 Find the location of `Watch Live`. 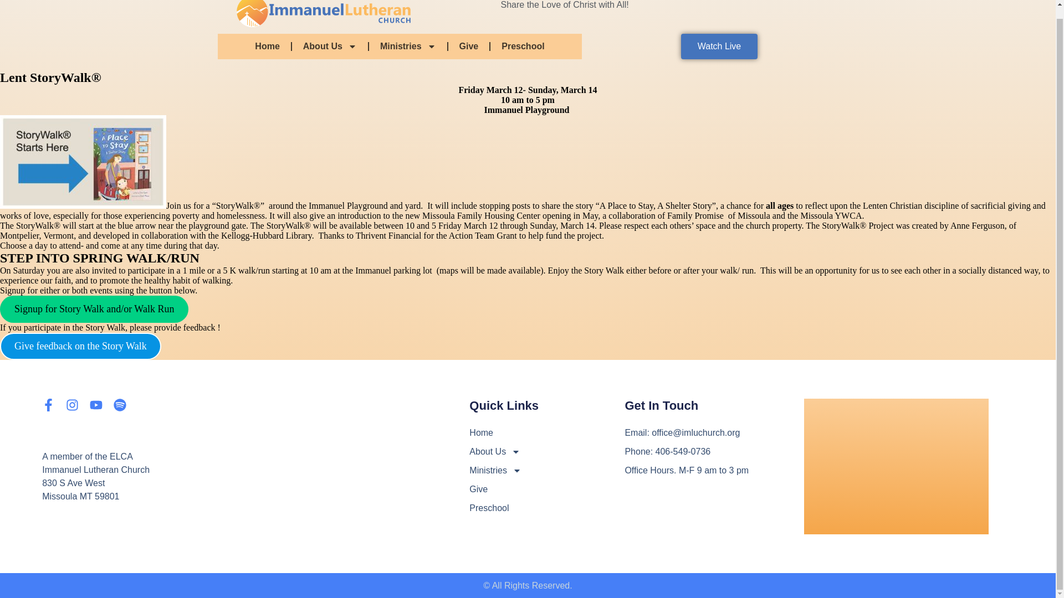

Watch Live is located at coordinates (719, 46).